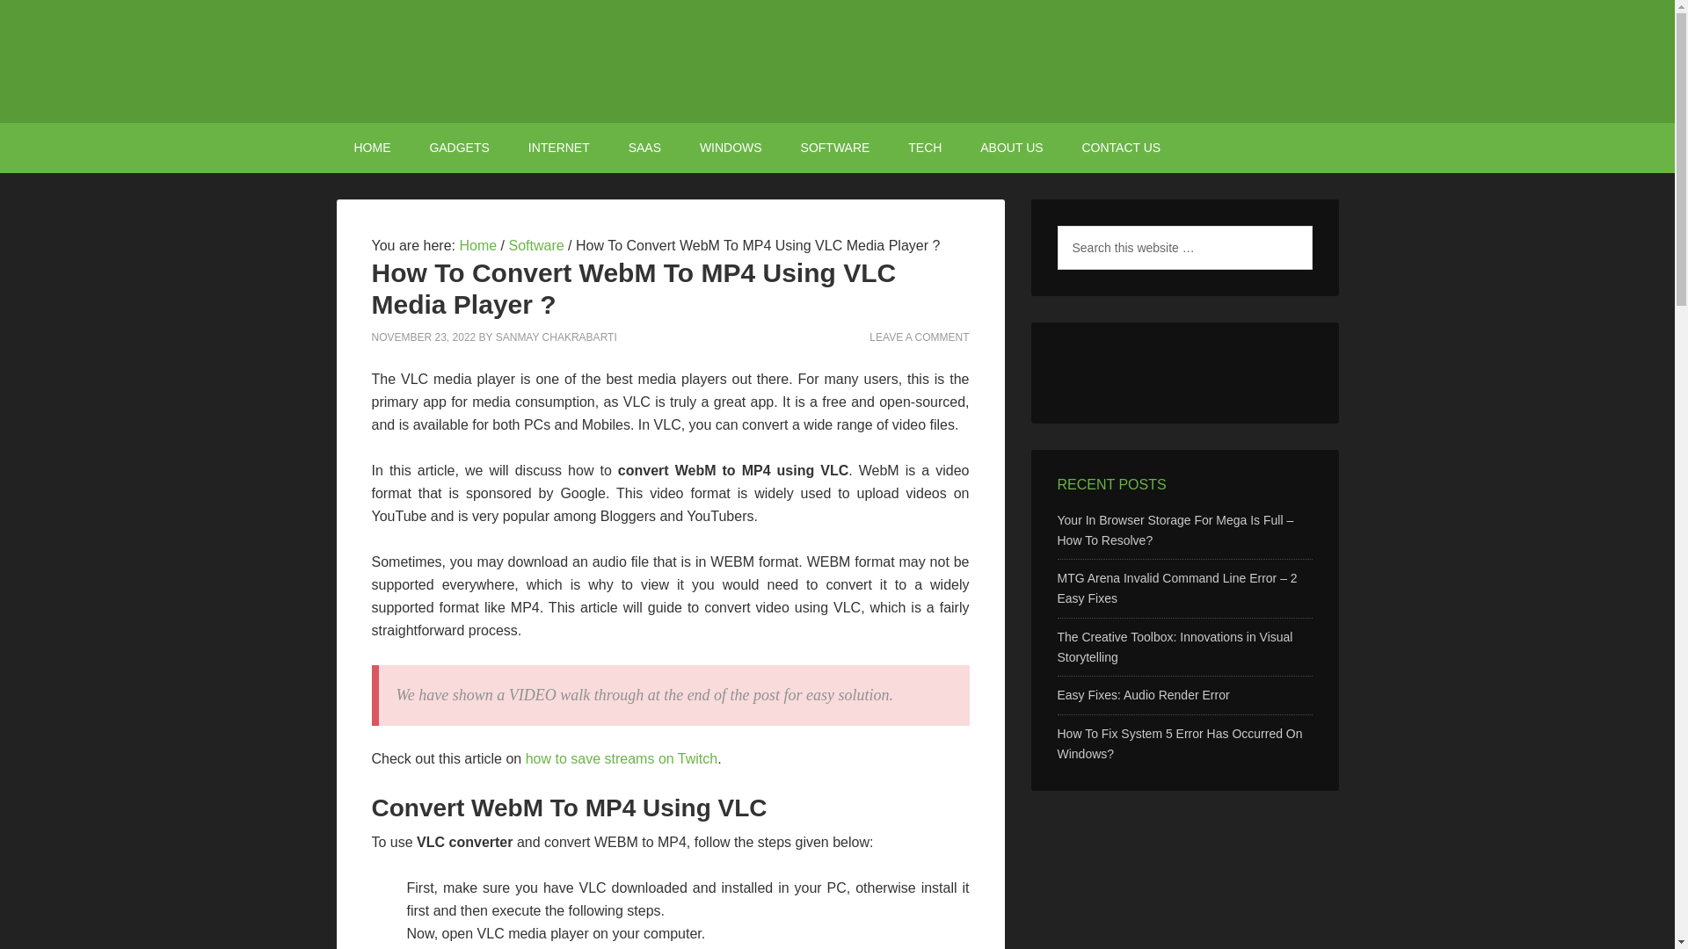 The height and width of the screenshot is (949, 1688). What do you see at coordinates (477, 246) in the screenshot?
I see `Home` at bounding box center [477, 246].